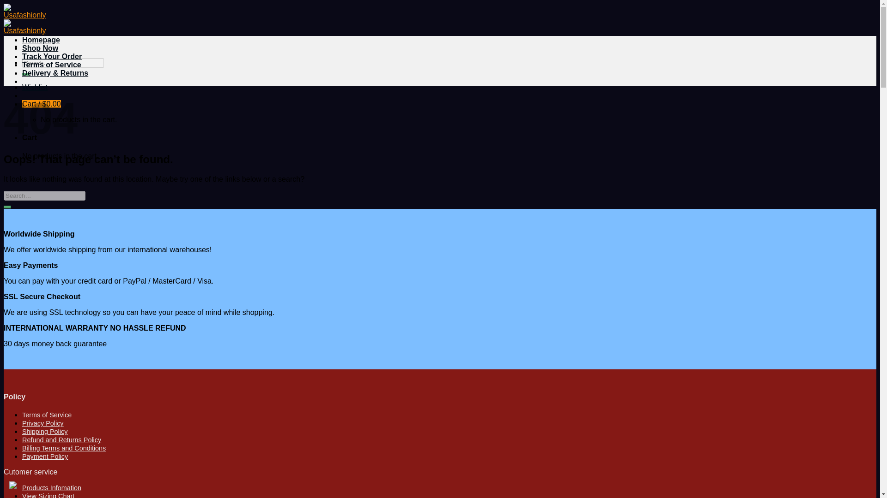  What do you see at coordinates (48, 495) in the screenshot?
I see `View Sizing Chart` at bounding box center [48, 495].